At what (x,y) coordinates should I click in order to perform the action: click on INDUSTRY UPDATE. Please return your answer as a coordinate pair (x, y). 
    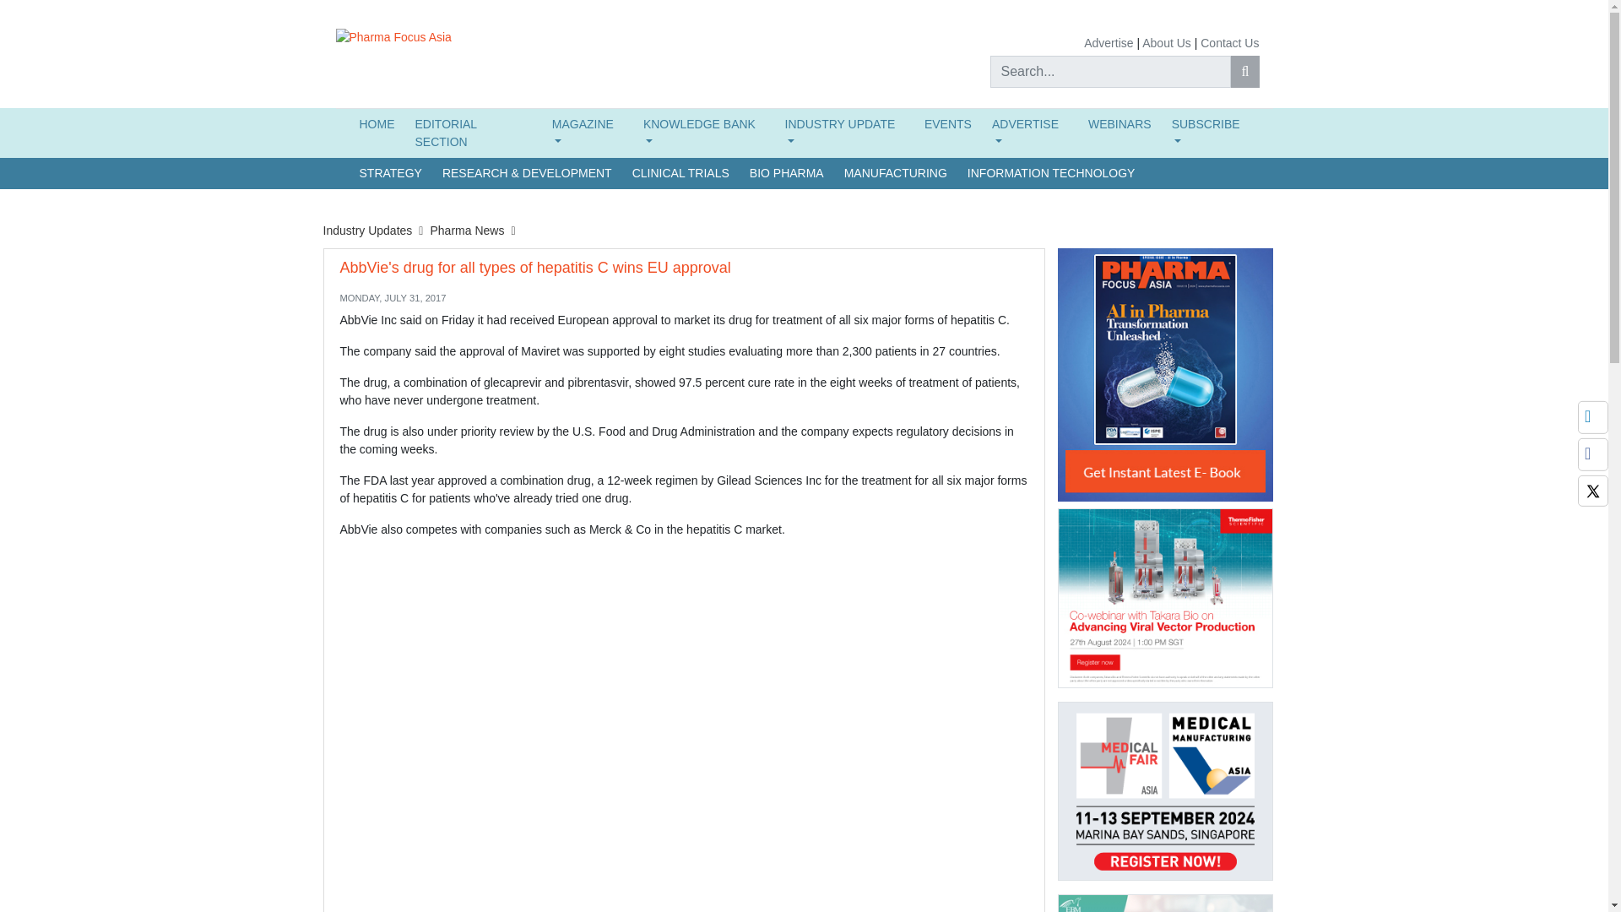
    Looking at the image, I should click on (844, 133).